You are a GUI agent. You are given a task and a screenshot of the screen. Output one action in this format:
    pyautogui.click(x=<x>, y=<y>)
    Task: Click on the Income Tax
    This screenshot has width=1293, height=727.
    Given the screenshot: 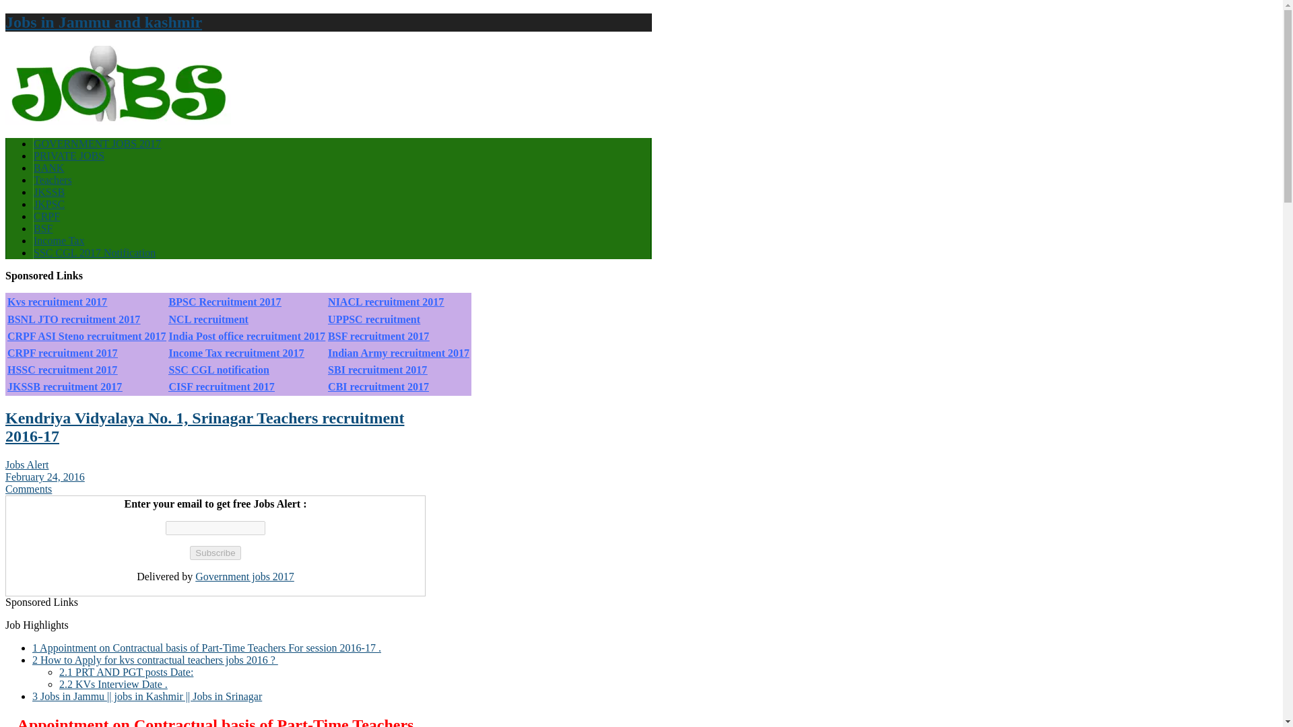 What is the action you would take?
    pyautogui.click(x=58, y=240)
    